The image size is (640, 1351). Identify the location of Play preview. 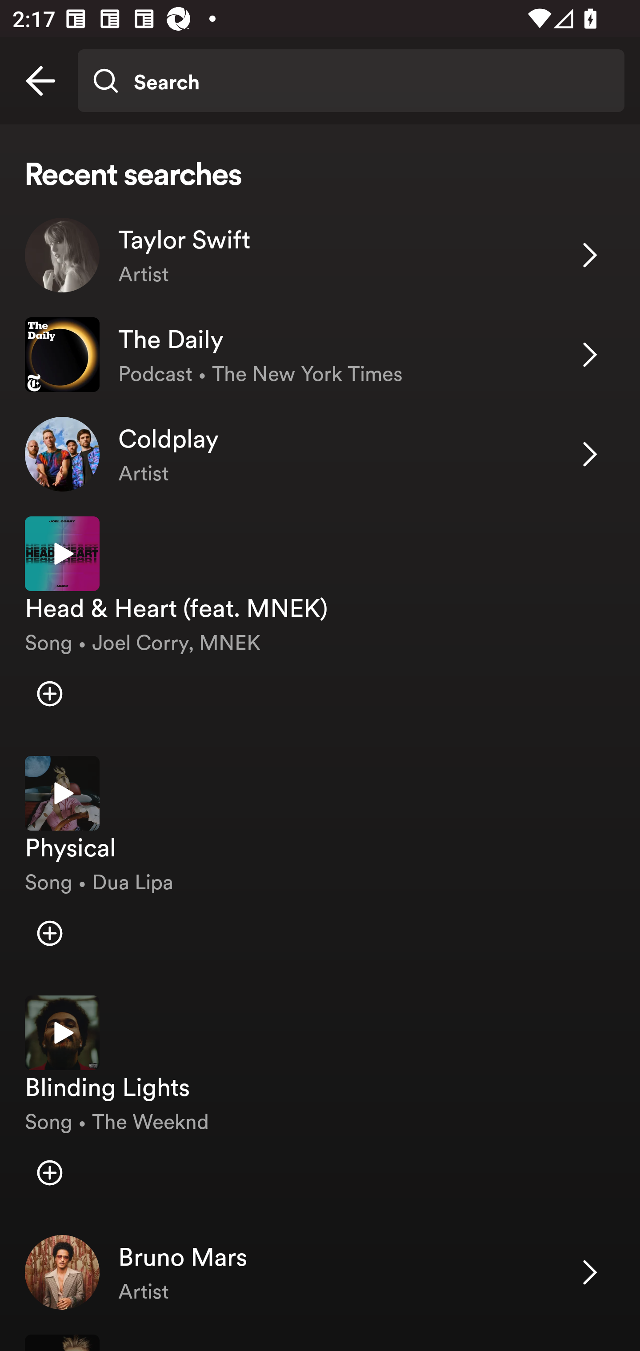
(62, 794).